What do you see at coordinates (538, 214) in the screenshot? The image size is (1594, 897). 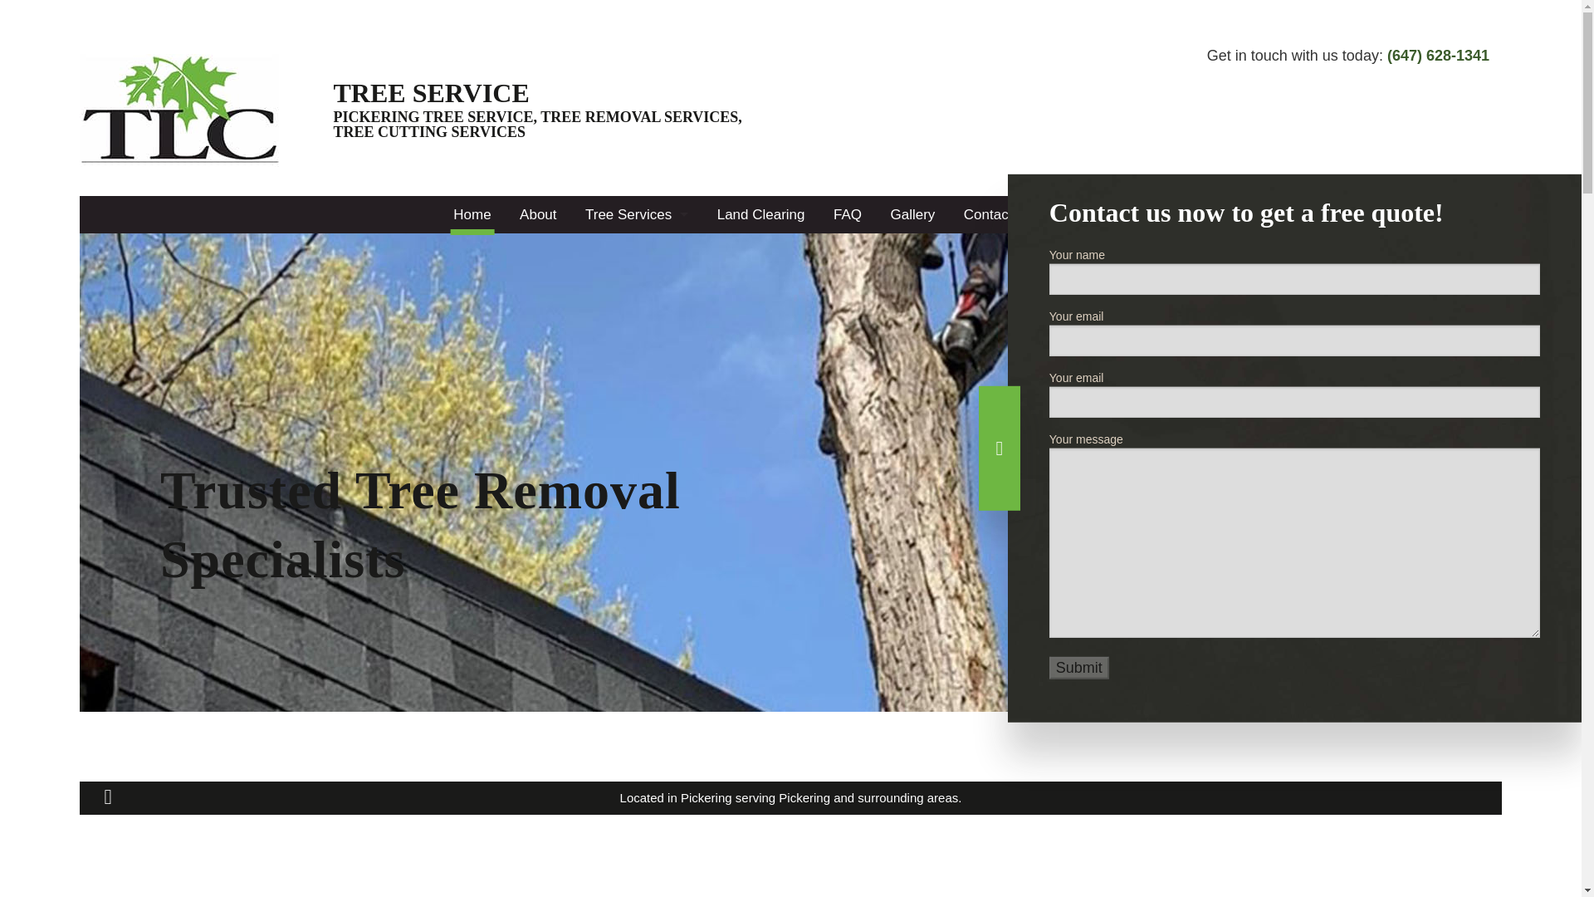 I see `About` at bounding box center [538, 214].